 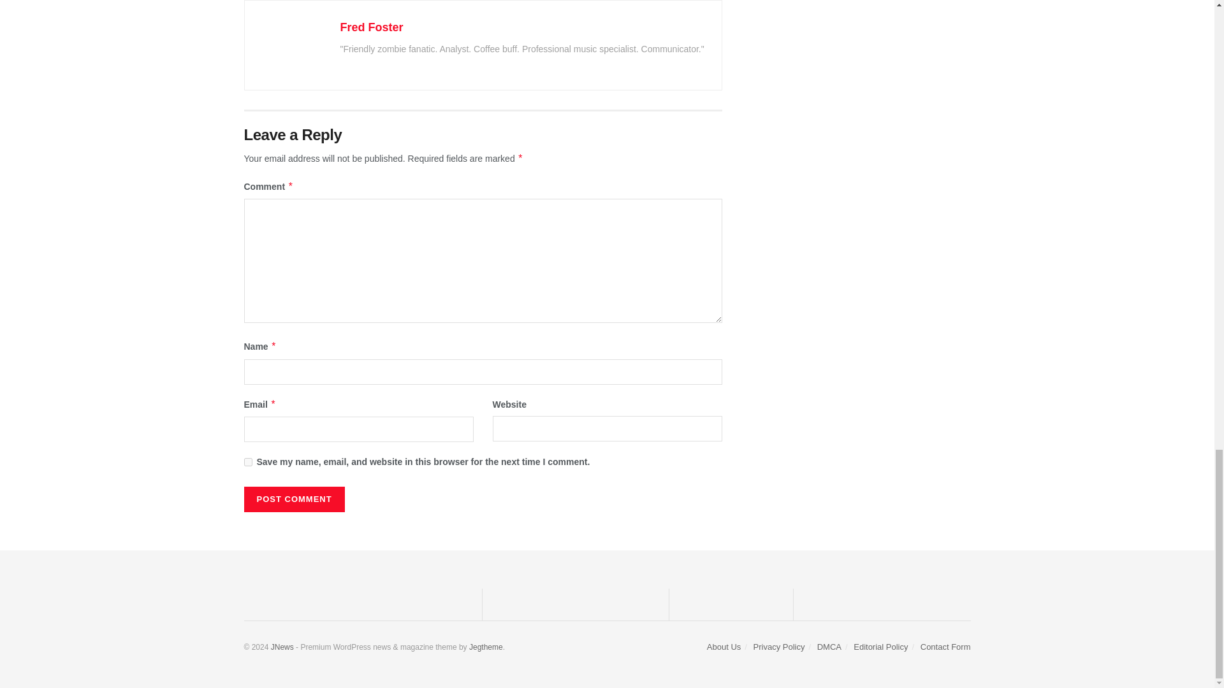 I want to click on Jegtheme, so click(x=486, y=647).